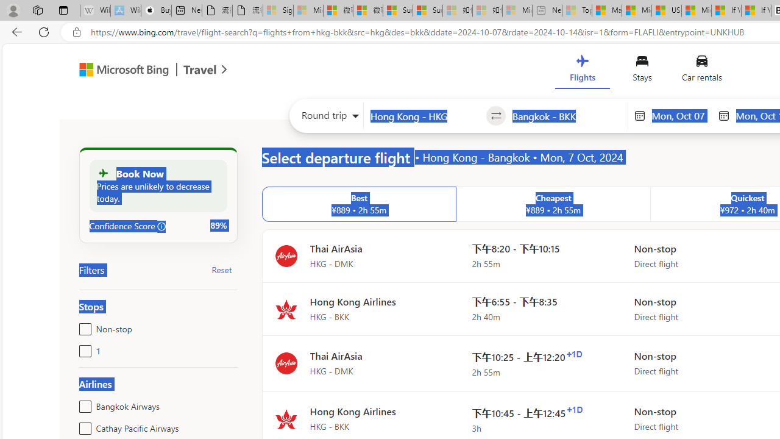 The width and height of the screenshot is (780, 439). I want to click on Flights, so click(582, 71).